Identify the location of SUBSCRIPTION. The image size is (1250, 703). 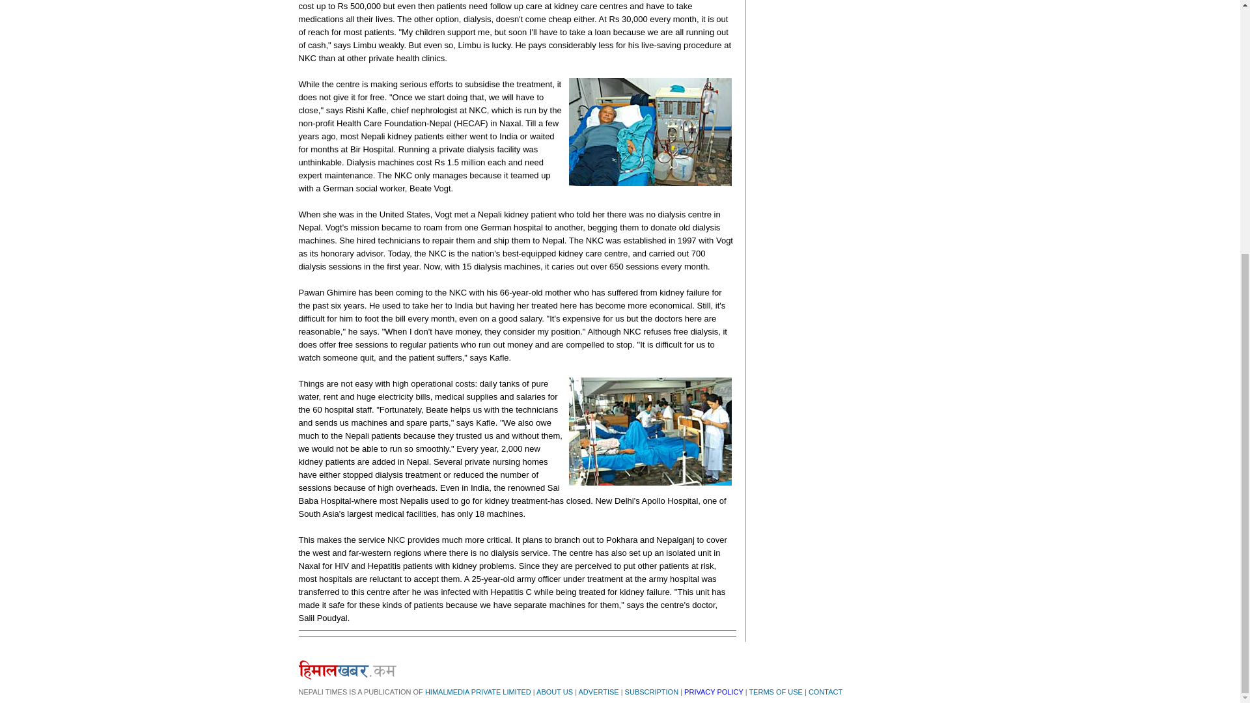
(652, 692).